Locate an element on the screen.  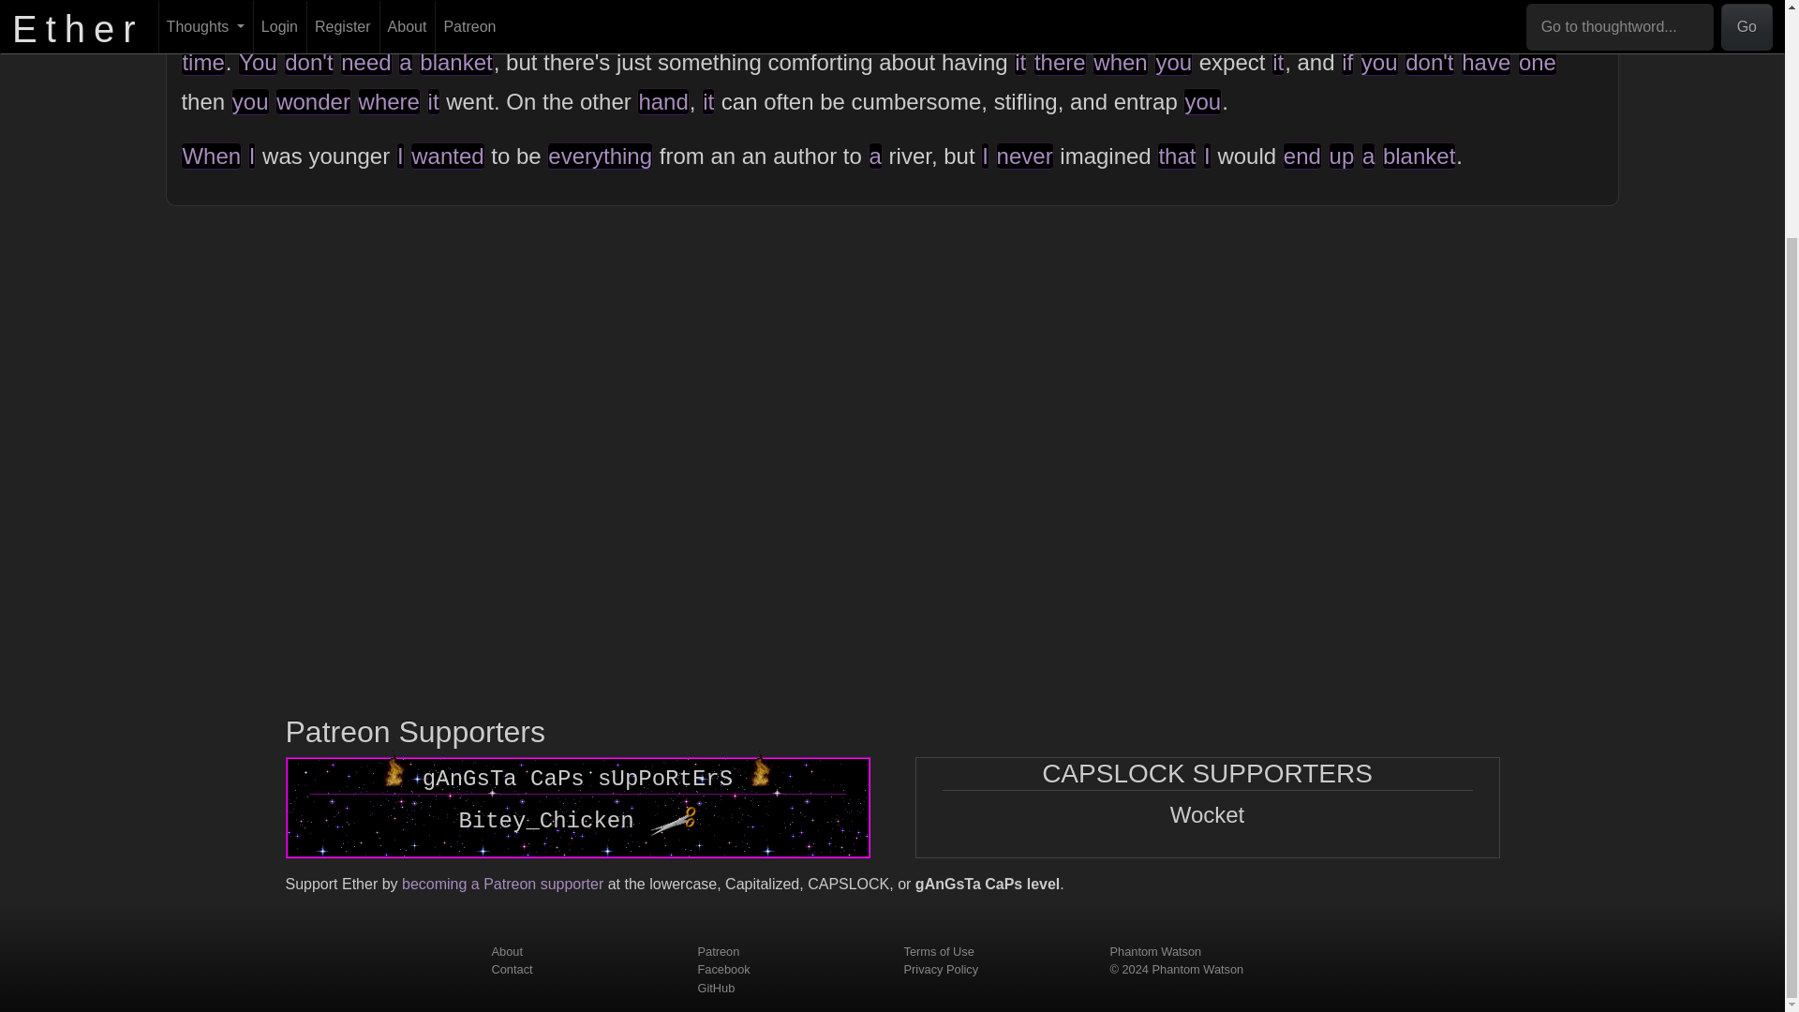
like is located at coordinates (1331, 22).